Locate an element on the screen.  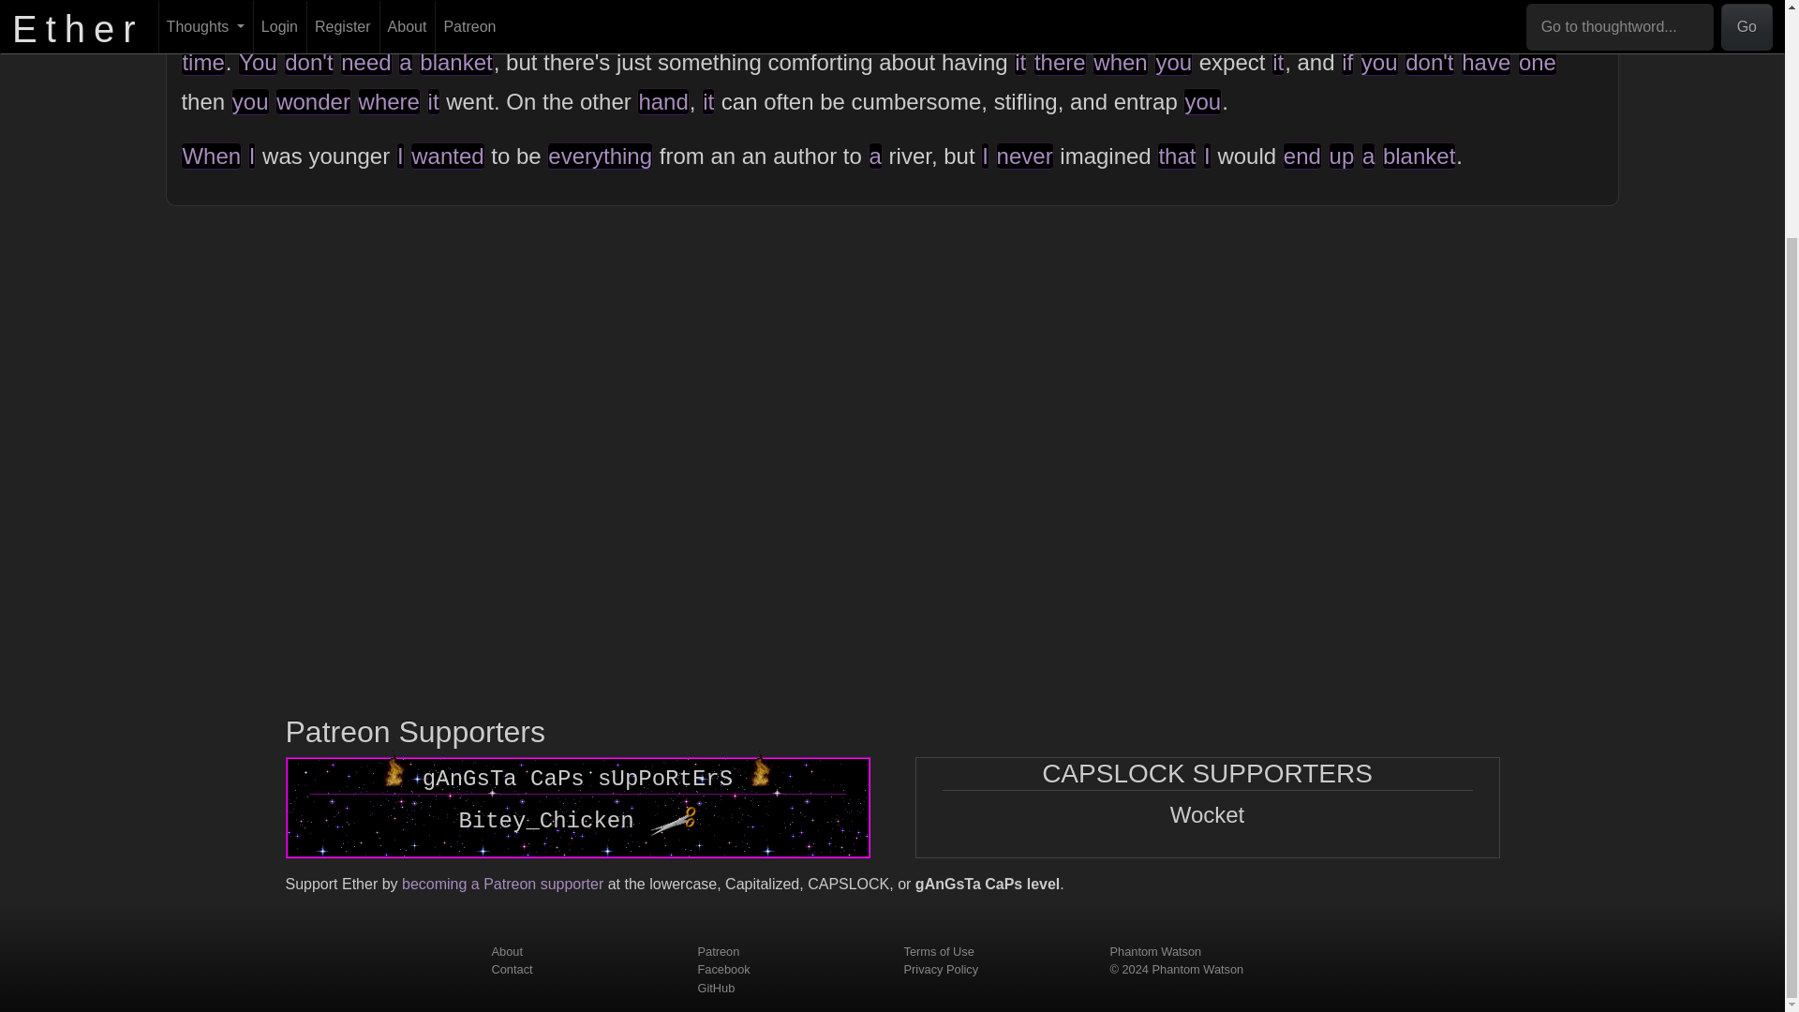
like is located at coordinates (1331, 22).